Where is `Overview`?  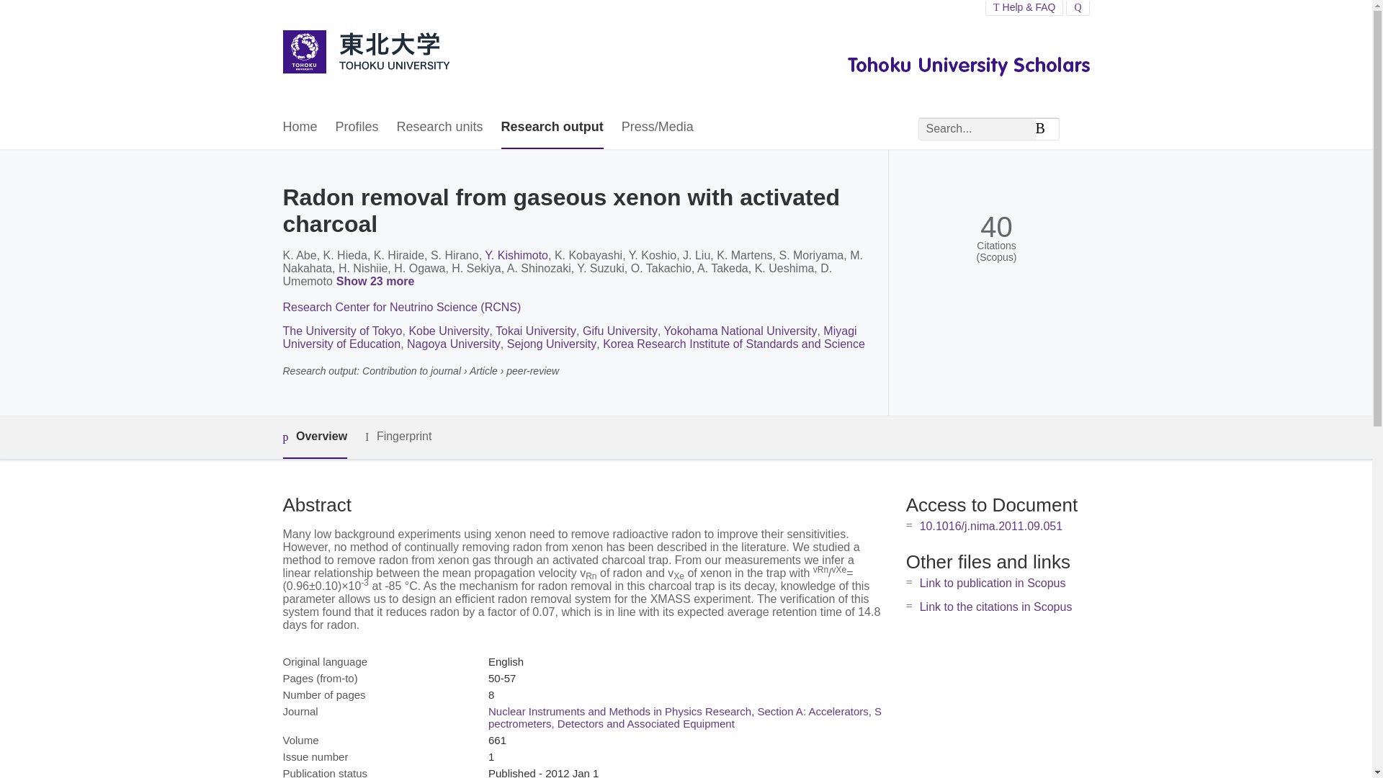
Overview is located at coordinates (314, 437).